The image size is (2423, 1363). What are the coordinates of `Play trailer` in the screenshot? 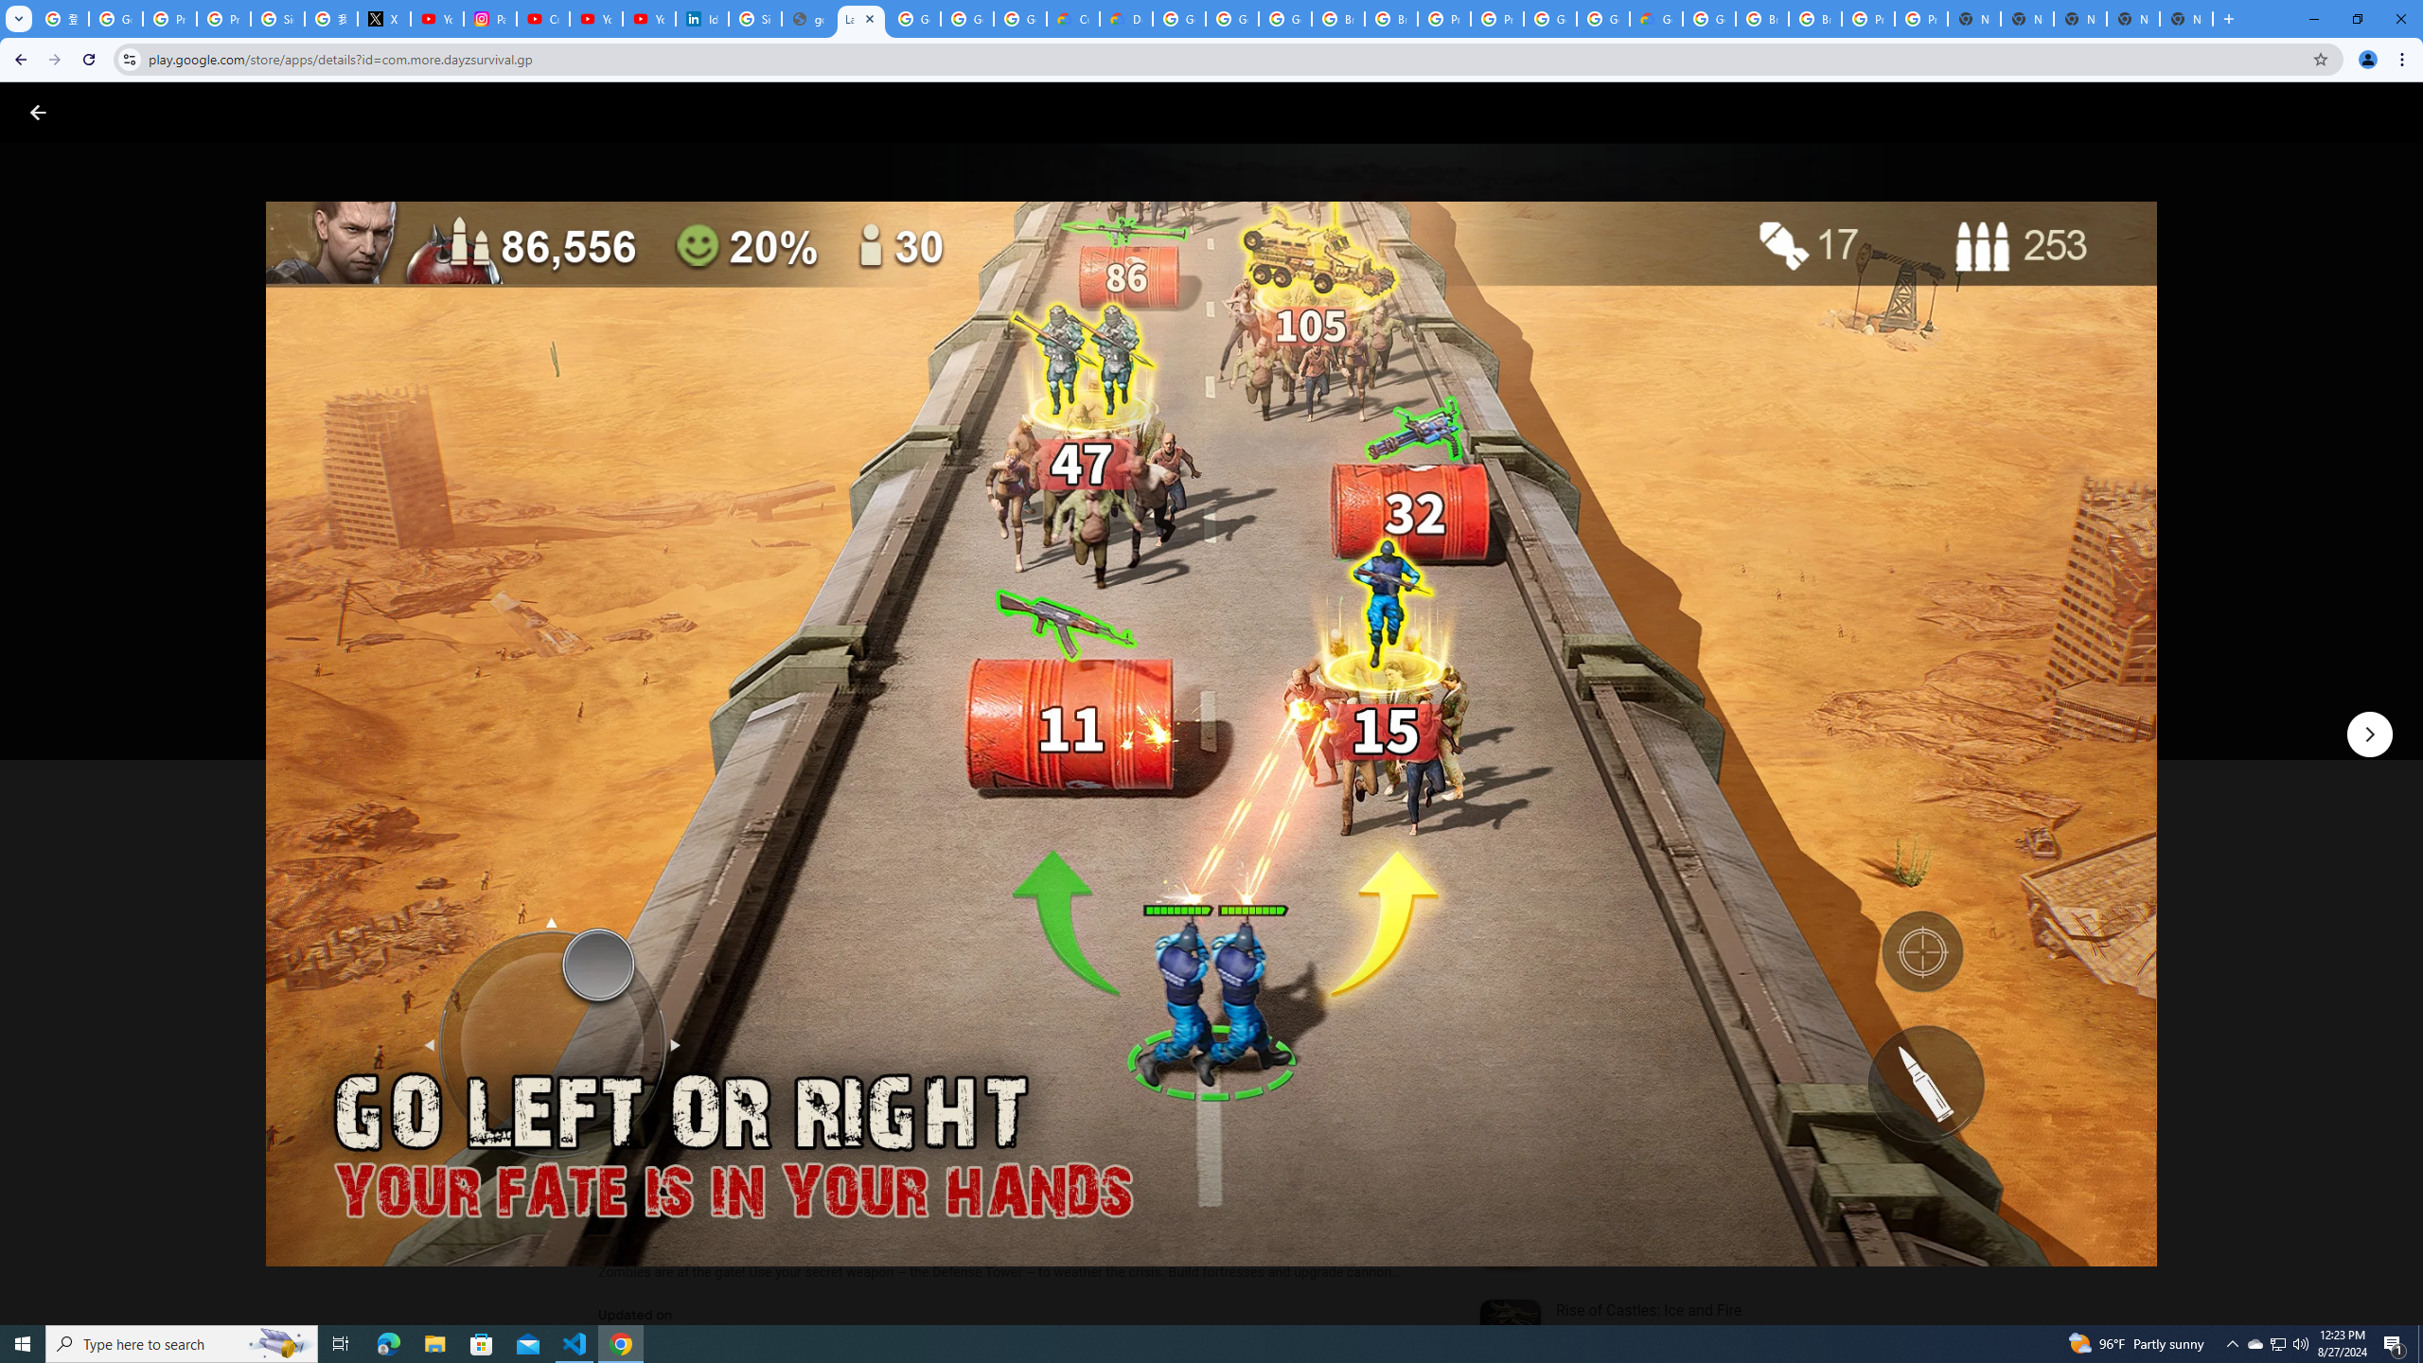 It's located at (1768, 704).